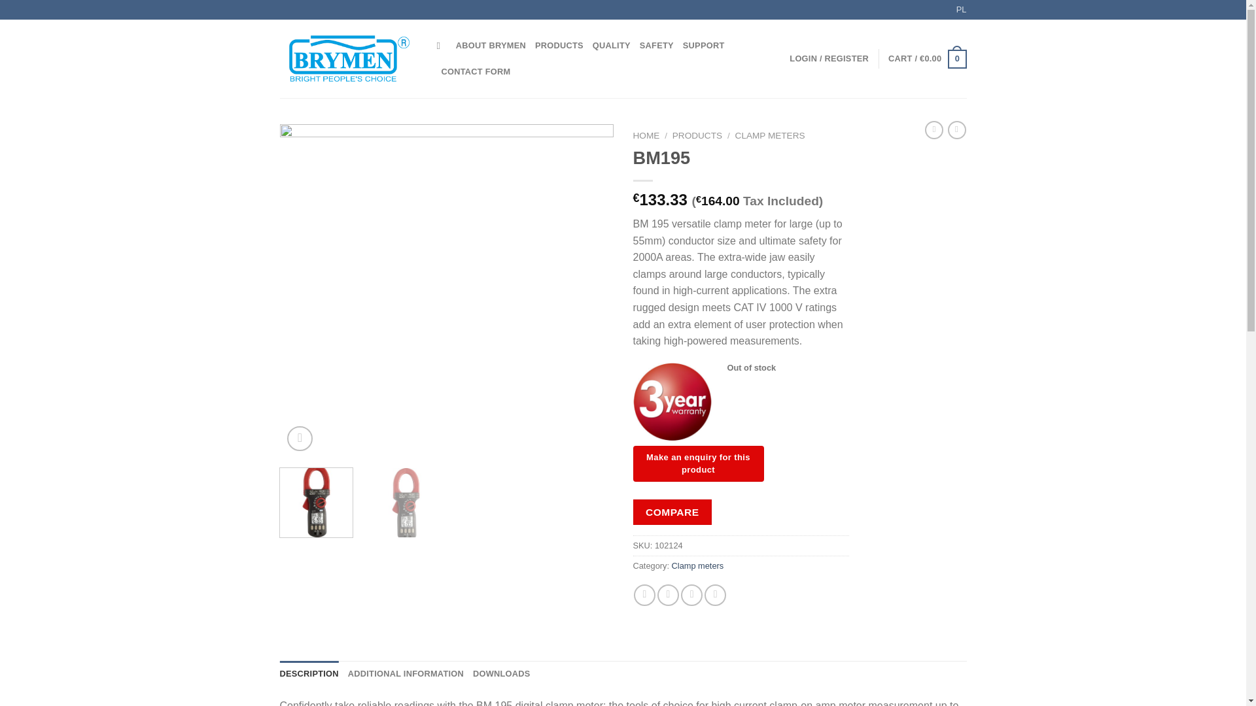  I want to click on ABOUT BRYMEN, so click(491, 45).